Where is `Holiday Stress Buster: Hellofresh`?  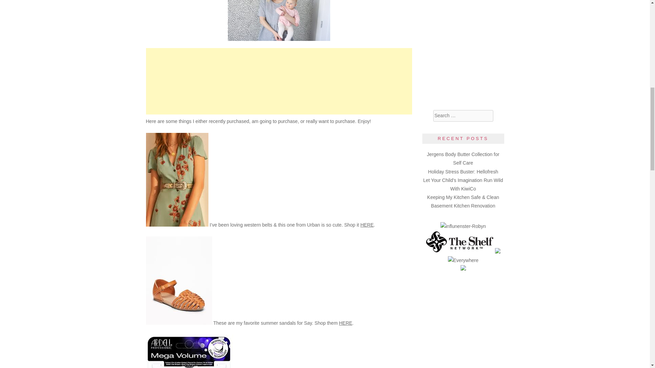
Holiday Stress Buster: Hellofresh is located at coordinates (463, 171).